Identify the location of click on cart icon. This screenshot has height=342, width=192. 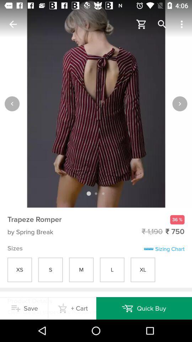
(142, 24).